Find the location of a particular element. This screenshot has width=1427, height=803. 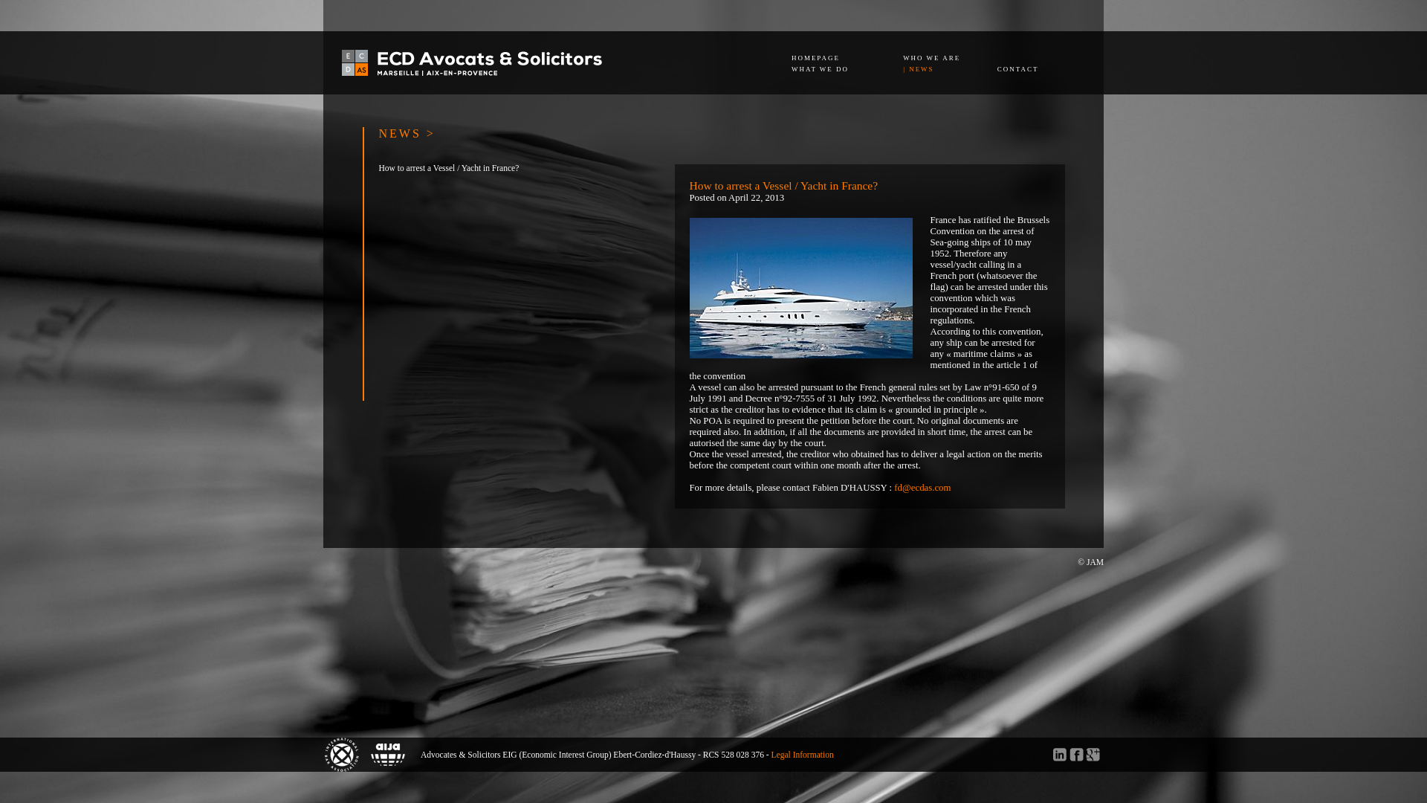

WHO WE ARE is located at coordinates (932, 57).